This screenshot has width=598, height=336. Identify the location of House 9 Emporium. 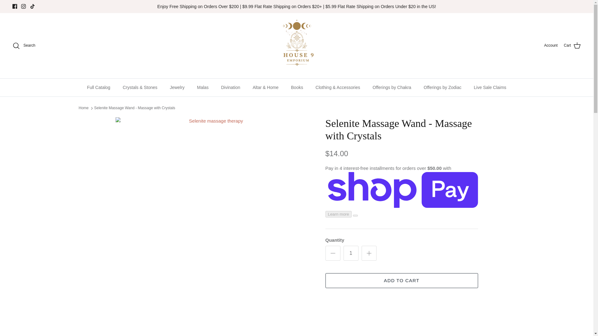
(297, 45).